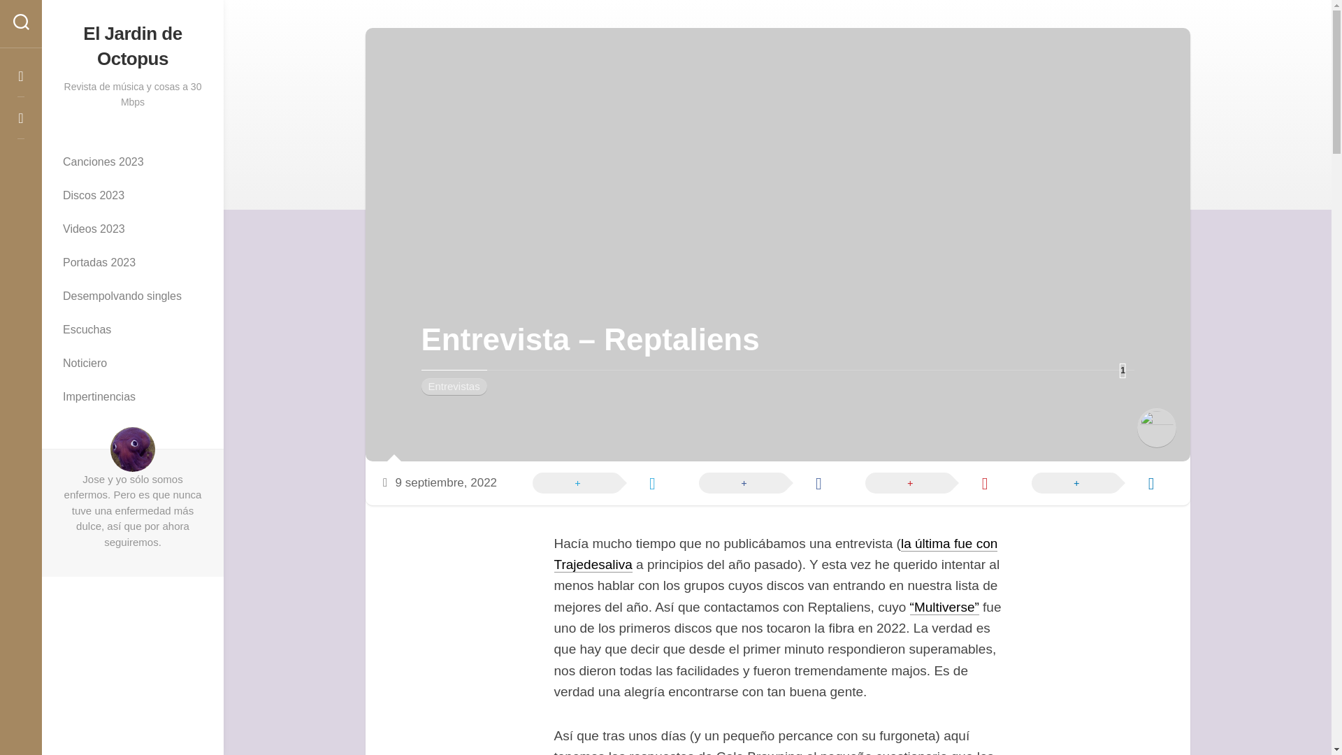 This screenshot has width=1342, height=755. Describe the element at coordinates (453, 386) in the screenshot. I see `Entrevistas` at that location.